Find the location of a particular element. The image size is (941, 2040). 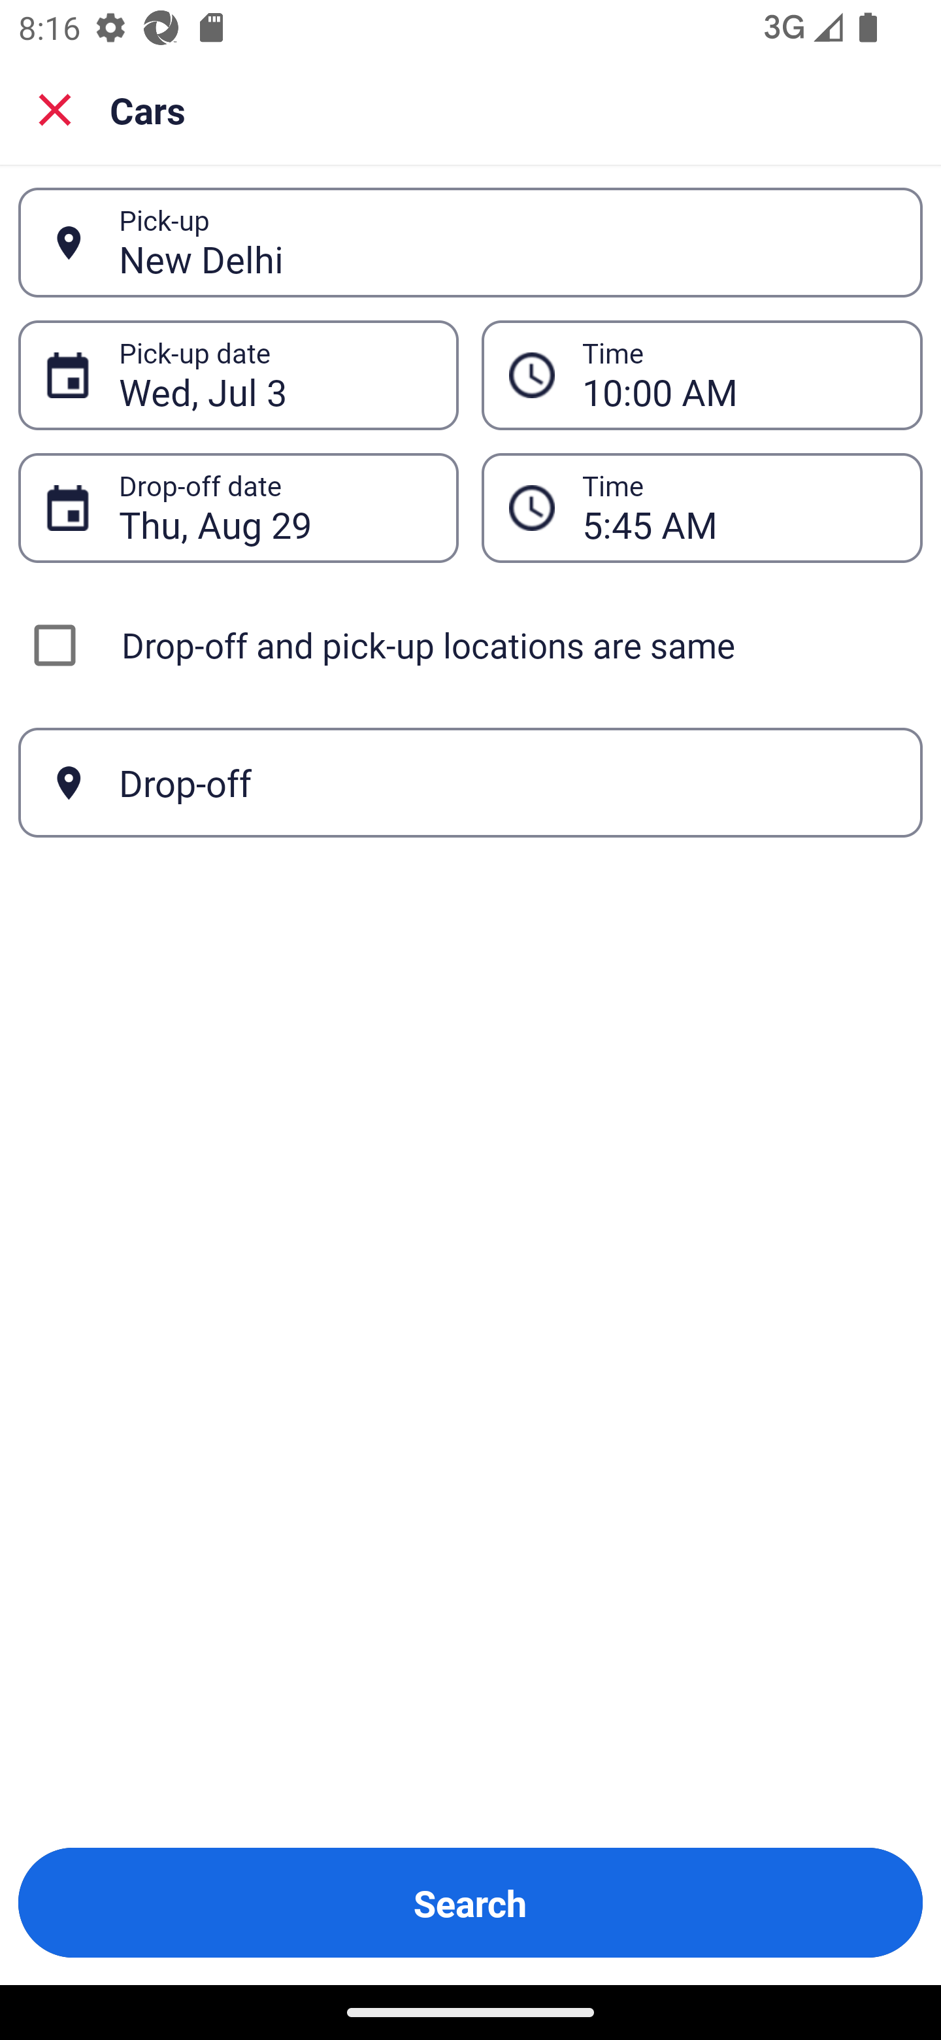

Drop-off and pick-up locations are same is located at coordinates (470, 645).